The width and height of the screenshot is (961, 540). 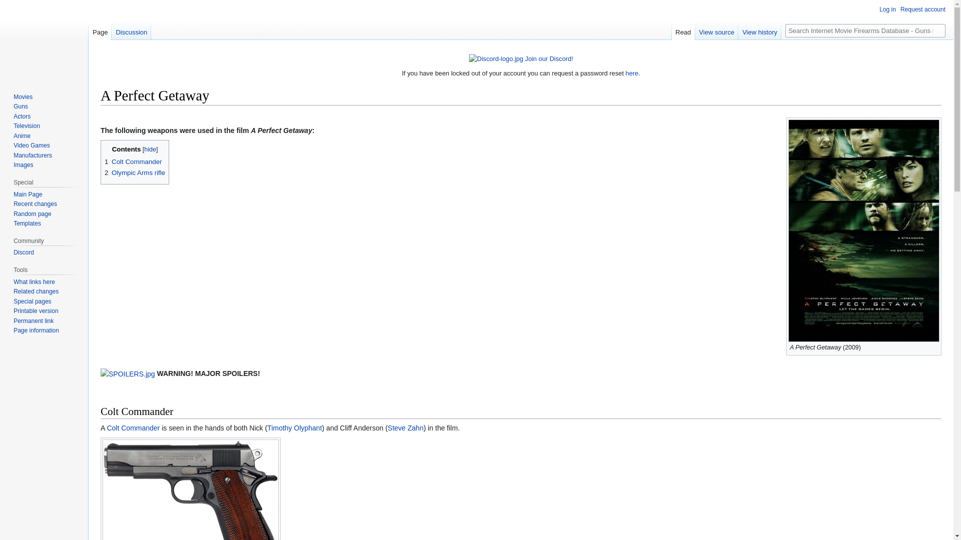 I want to click on Timothy Olyphant, so click(x=294, y=428).